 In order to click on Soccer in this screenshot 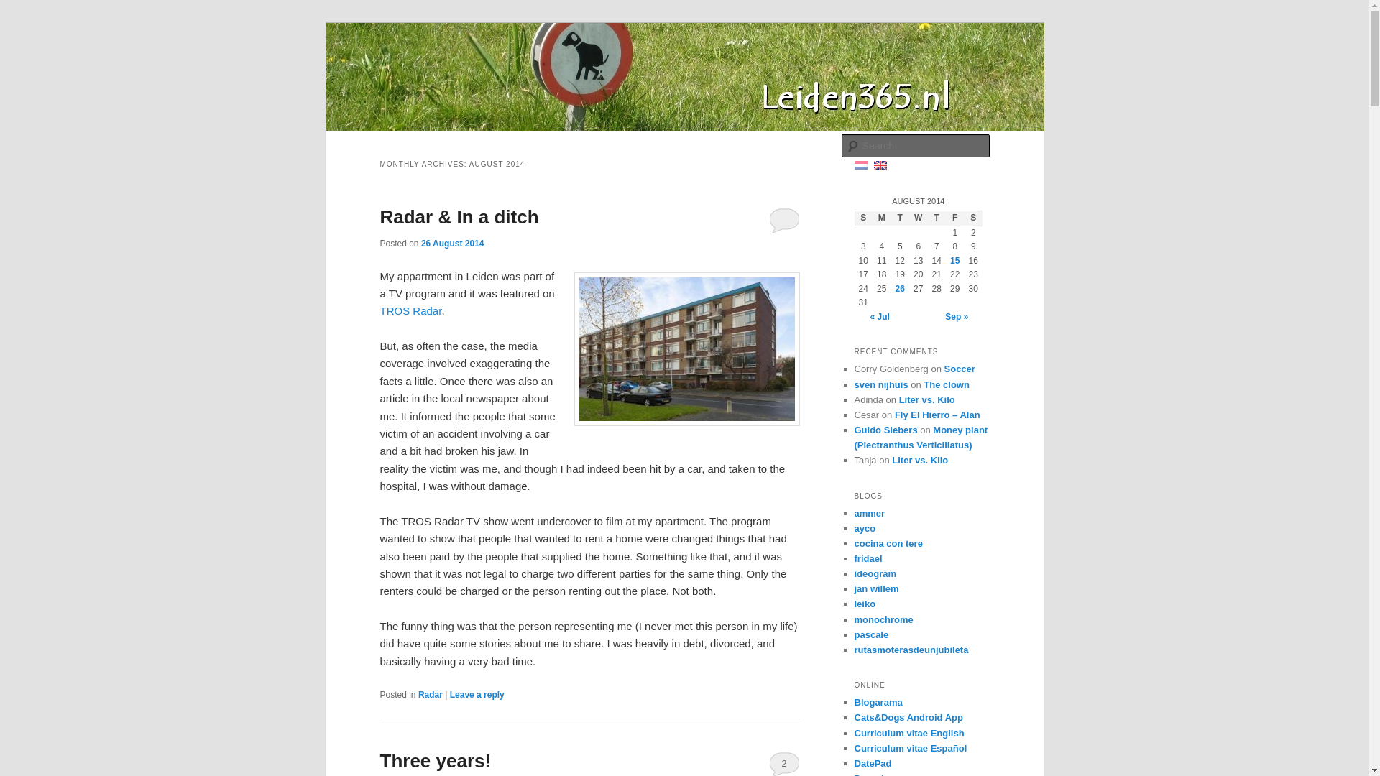, I will do `click(960, 369)`.